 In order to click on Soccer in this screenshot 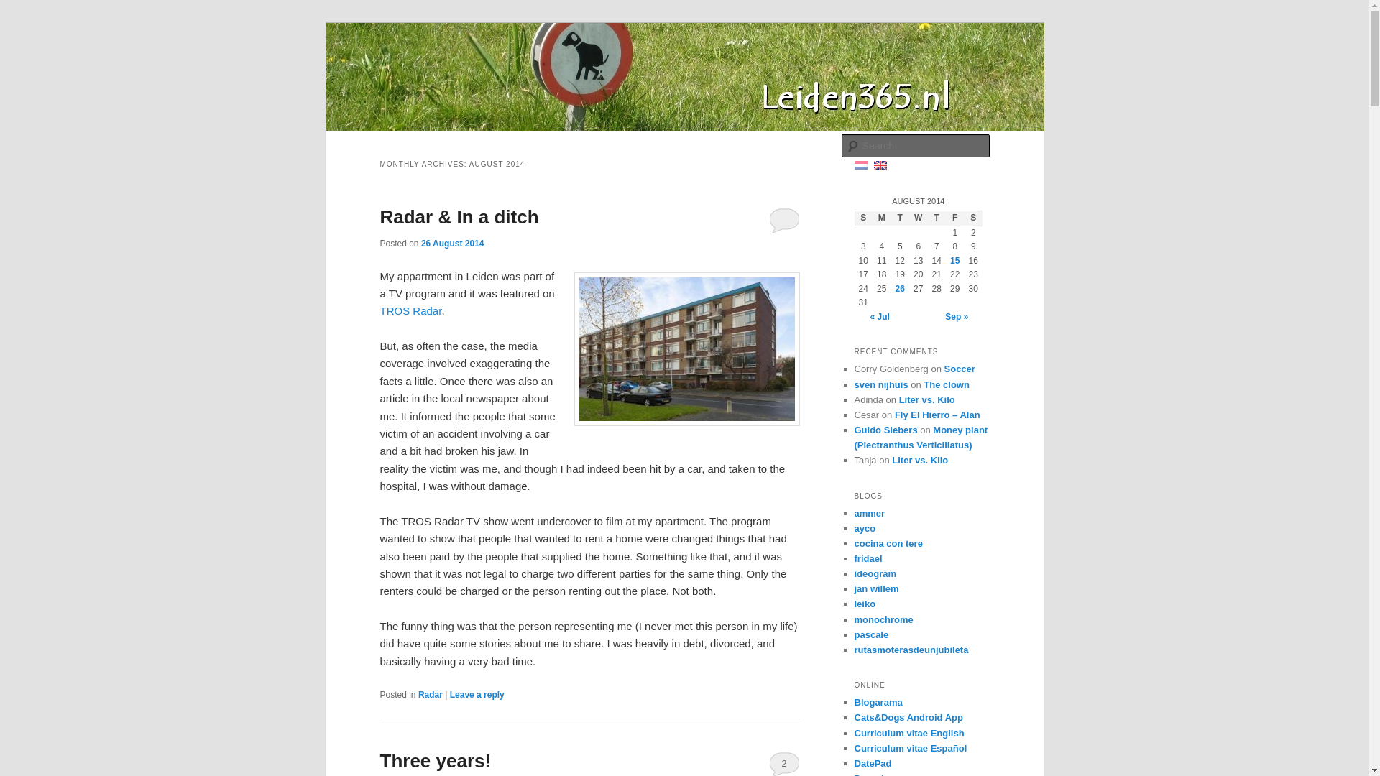, I will do `click(960, 369)`.